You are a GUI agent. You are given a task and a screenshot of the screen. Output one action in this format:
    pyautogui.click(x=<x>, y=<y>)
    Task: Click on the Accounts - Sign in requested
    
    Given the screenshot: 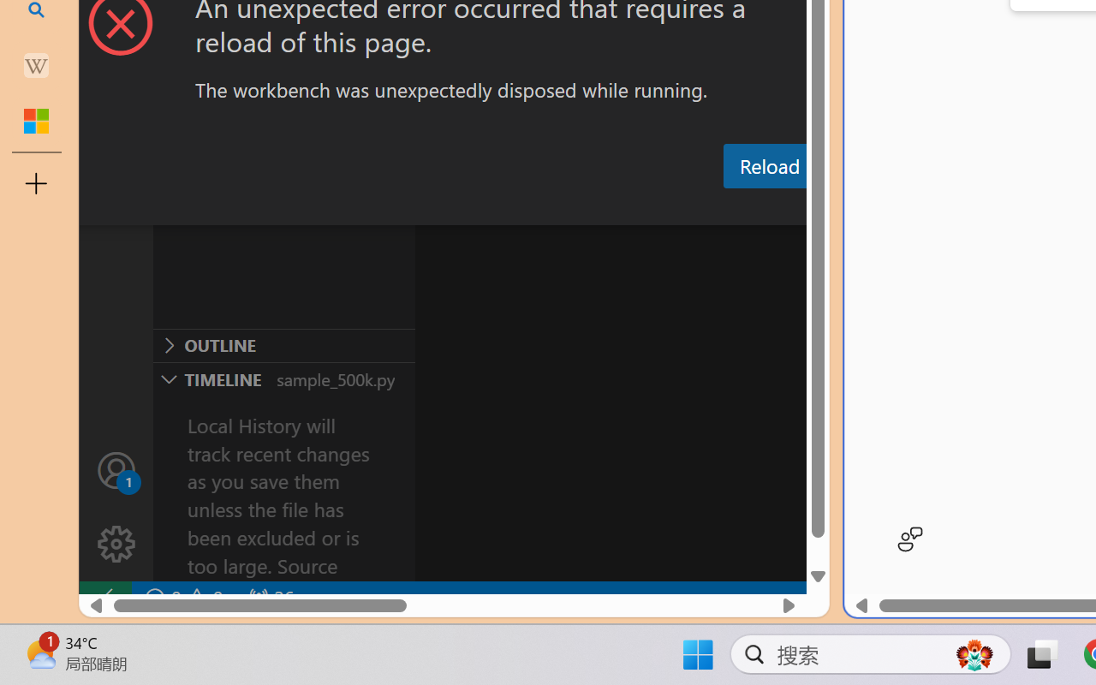 What is the action you would take?
    pyautogui.click(x=116, y=469)
    